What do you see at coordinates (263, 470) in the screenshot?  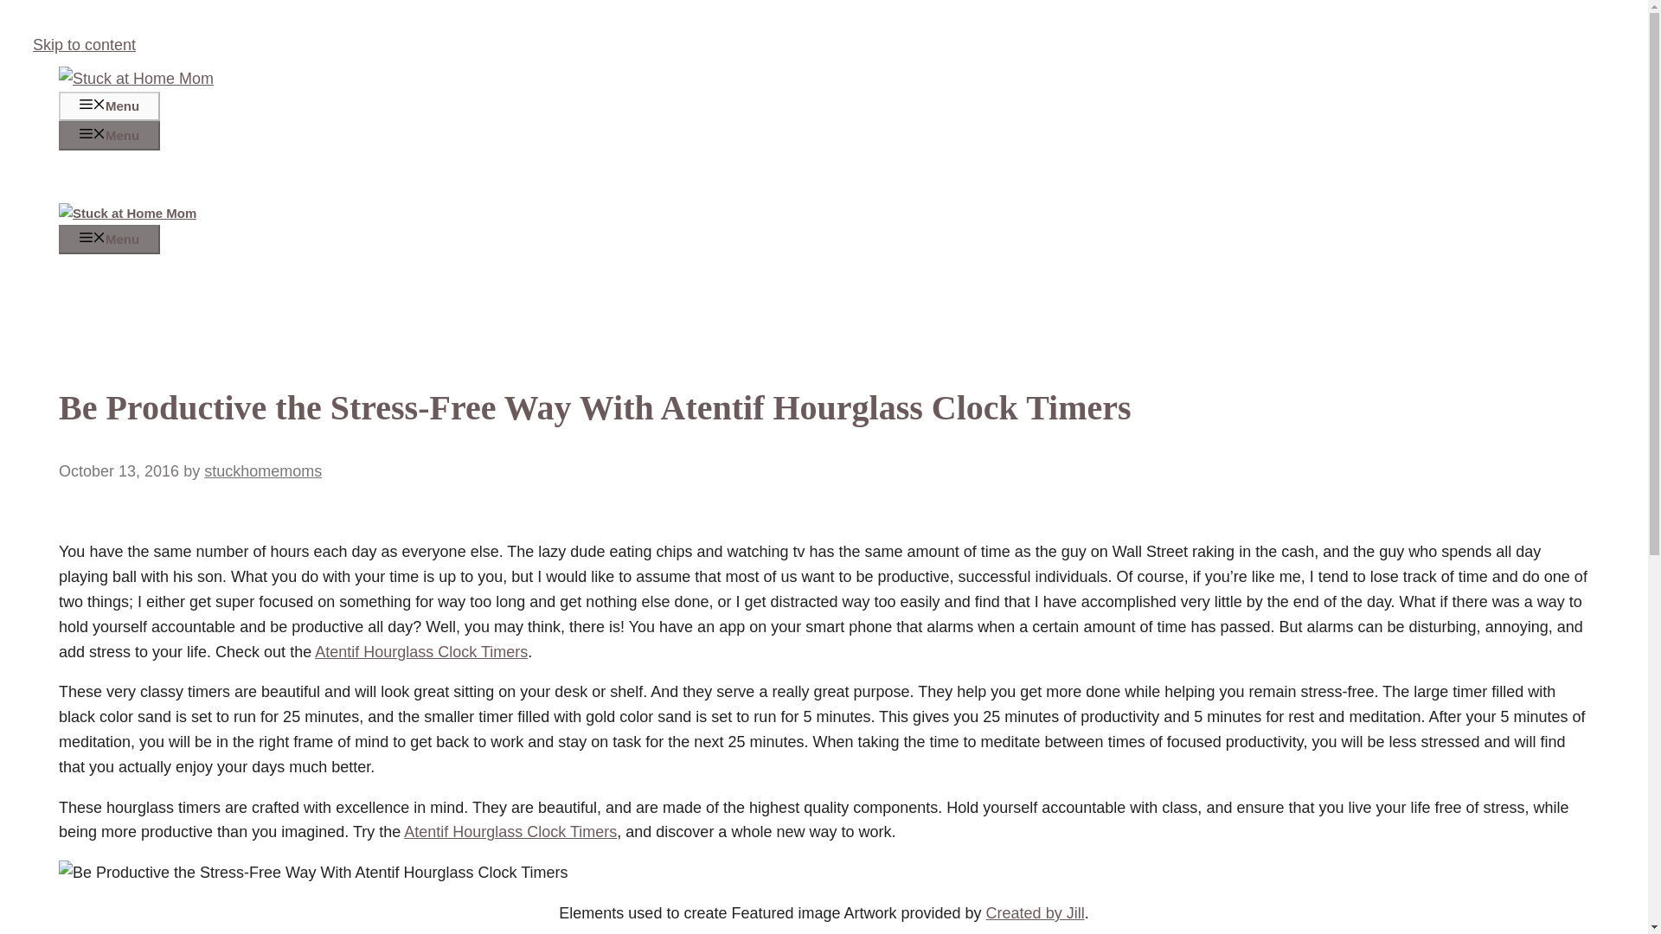 I see `stuckhomemoms` at bounding box center [263, 470].